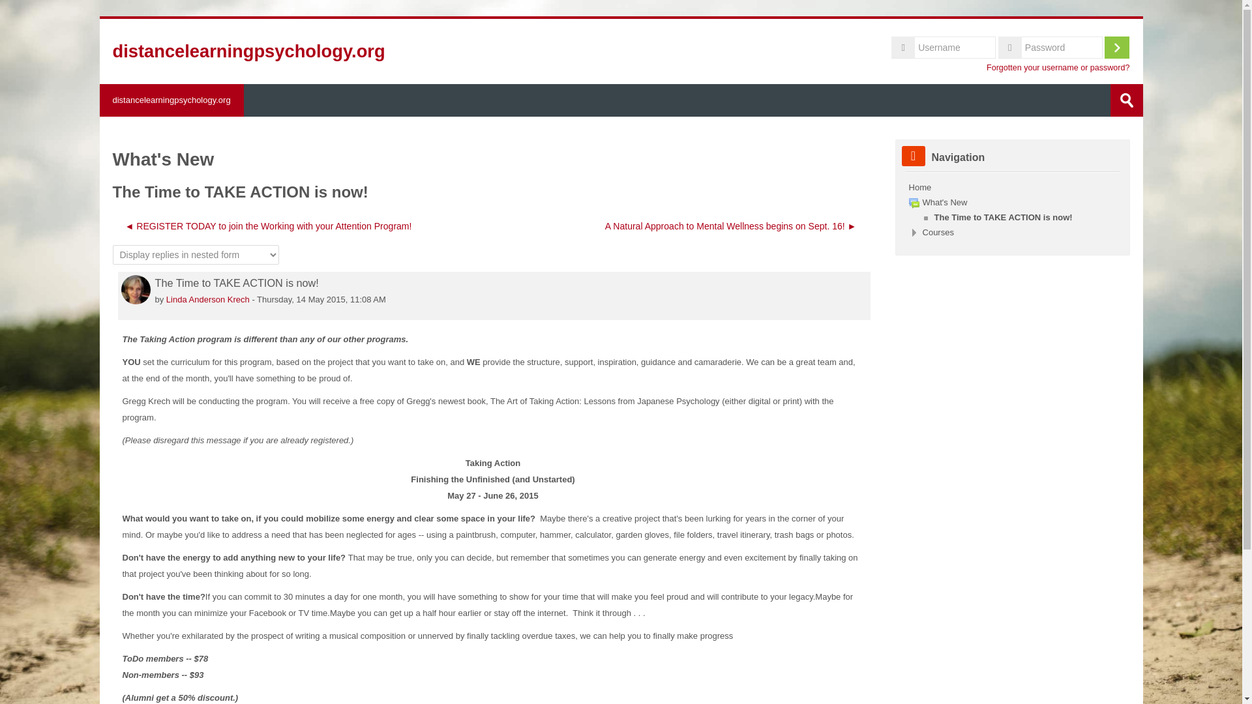 The height and width of the screenshot is (704, 1252). I want to click on Home, so click(919, 186).